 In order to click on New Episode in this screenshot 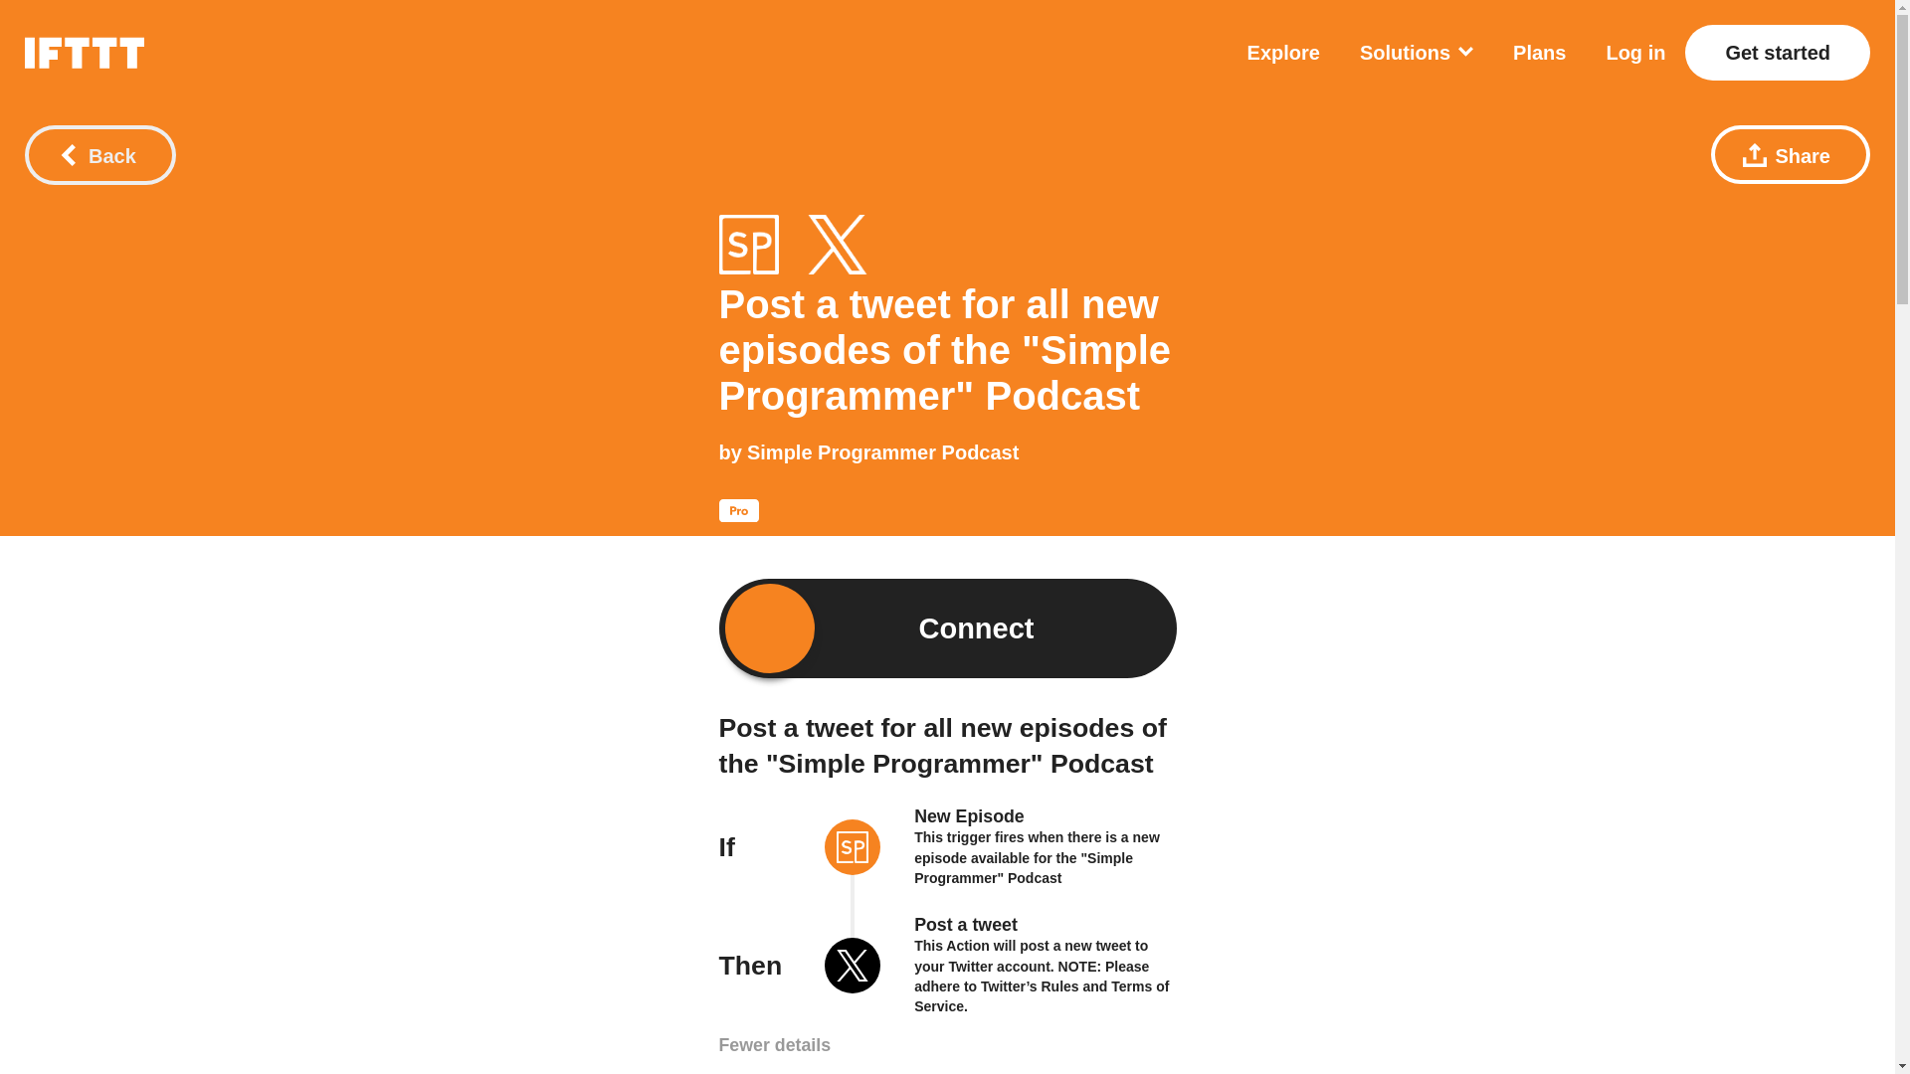, I will do `click(969, 815)`.